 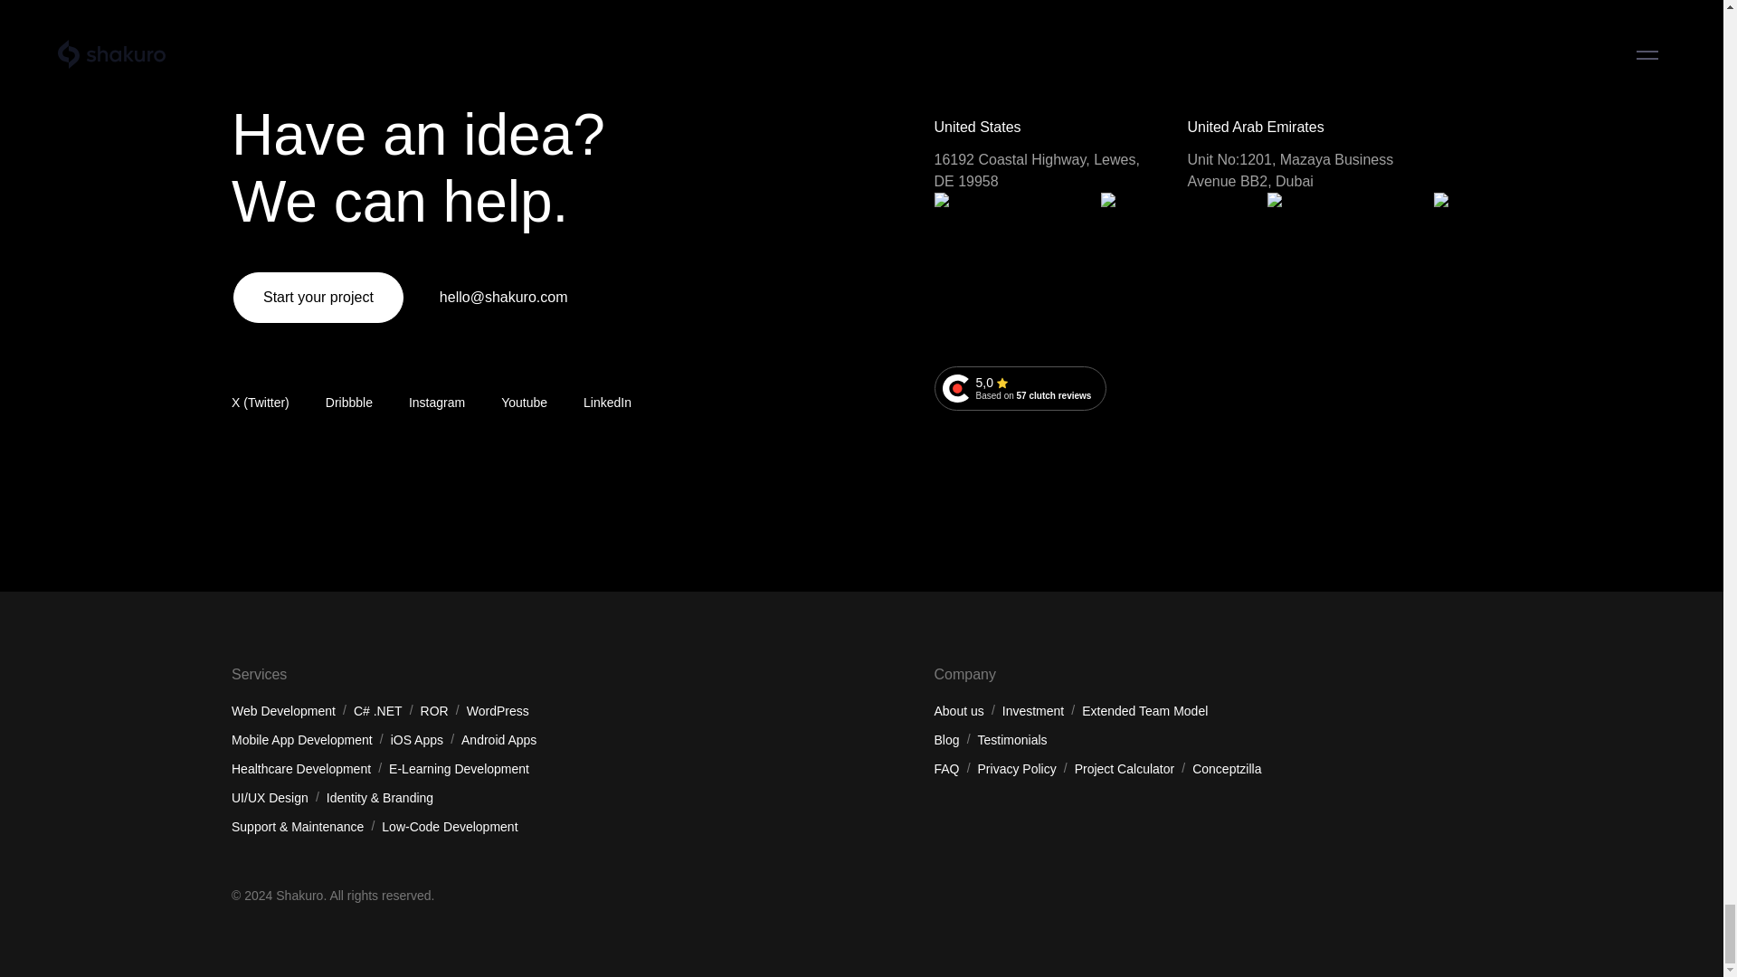 I want to click on Dribbble, so click(x=349, y=403).